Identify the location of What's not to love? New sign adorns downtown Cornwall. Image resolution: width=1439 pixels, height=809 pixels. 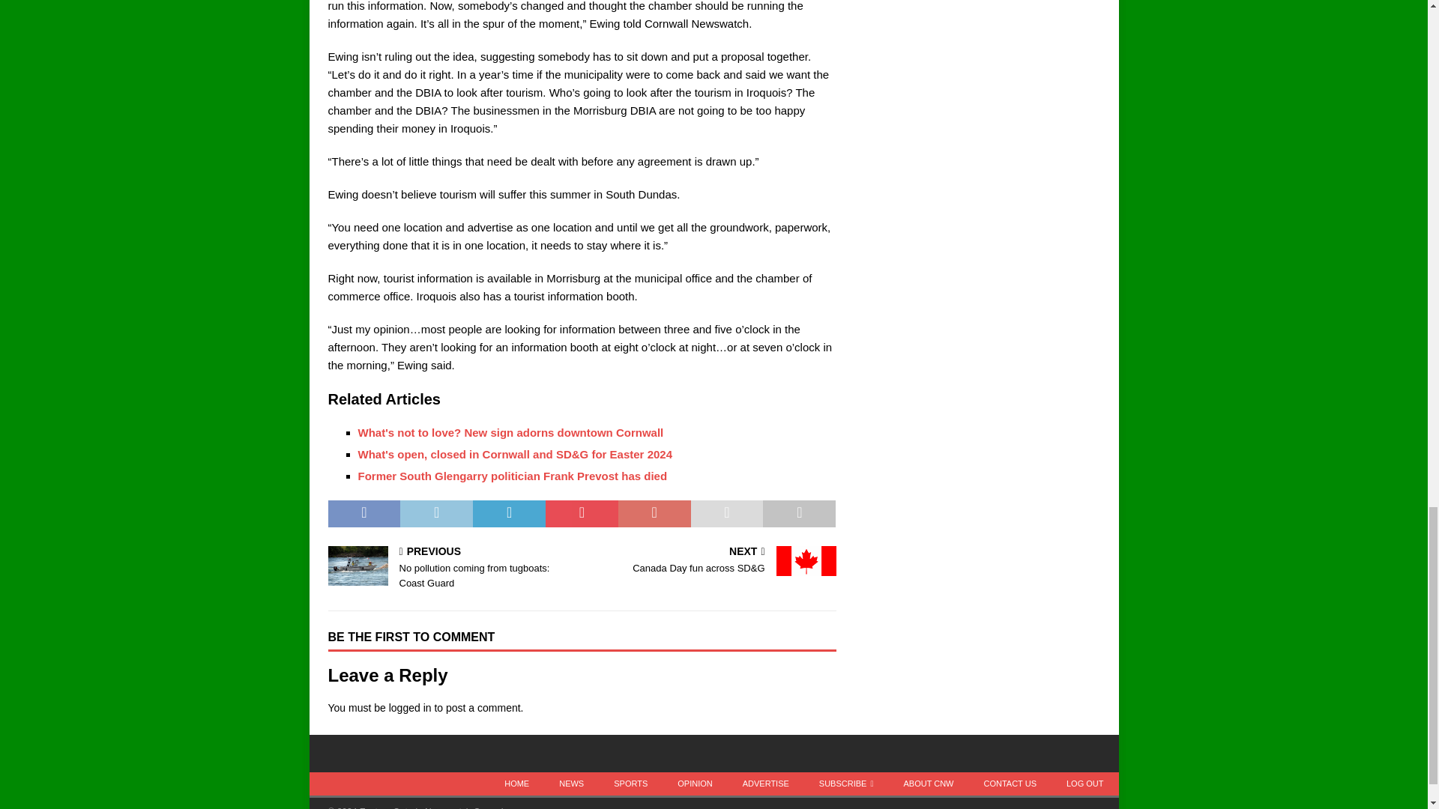
(511, 433).